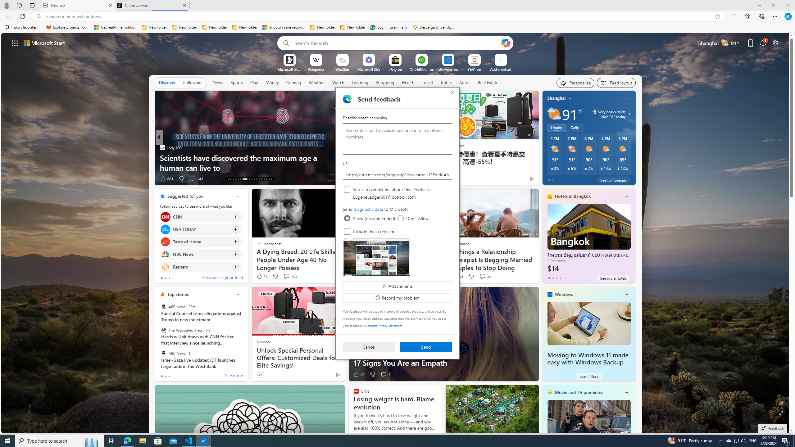 The height and width of the screenshot is (447, 795). I want to click on Don't Allow, so click(401, 218).